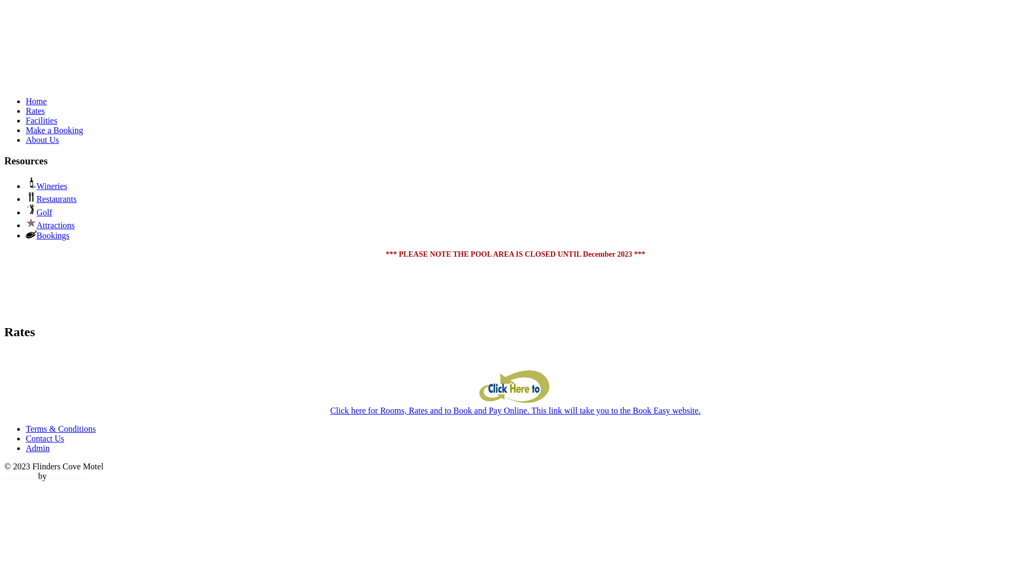 The image size is (1031, 580). What do you see at coordinates (21, 477) in the screenshot?
I see `Website design` at bounding box center [21, 477].